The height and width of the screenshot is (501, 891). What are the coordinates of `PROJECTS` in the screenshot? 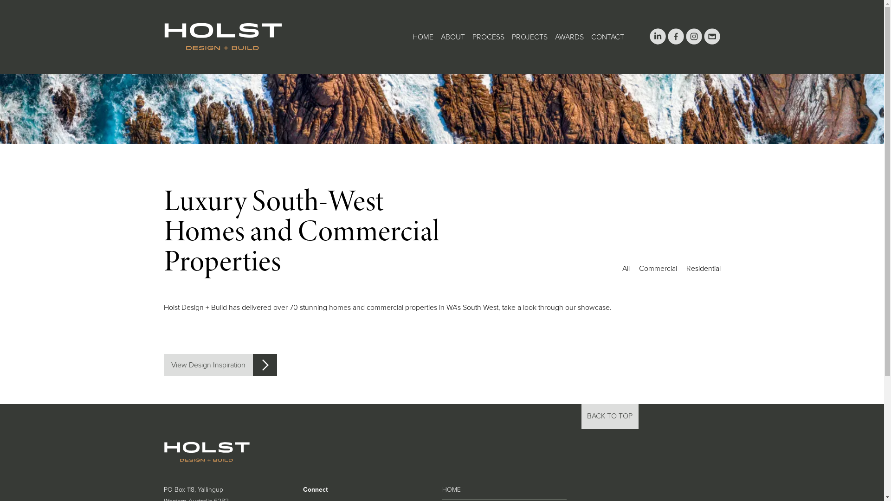 It's located at (529, 37).